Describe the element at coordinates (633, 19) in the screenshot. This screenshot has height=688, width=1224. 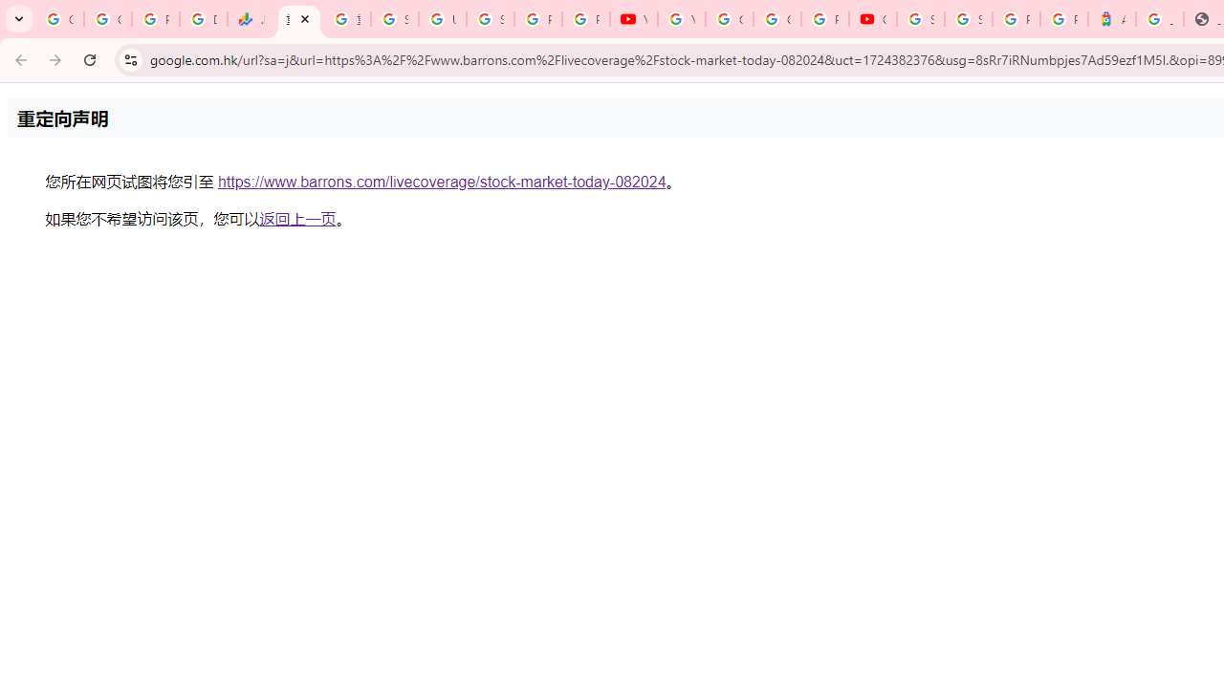
I see `YouTube` at that location.